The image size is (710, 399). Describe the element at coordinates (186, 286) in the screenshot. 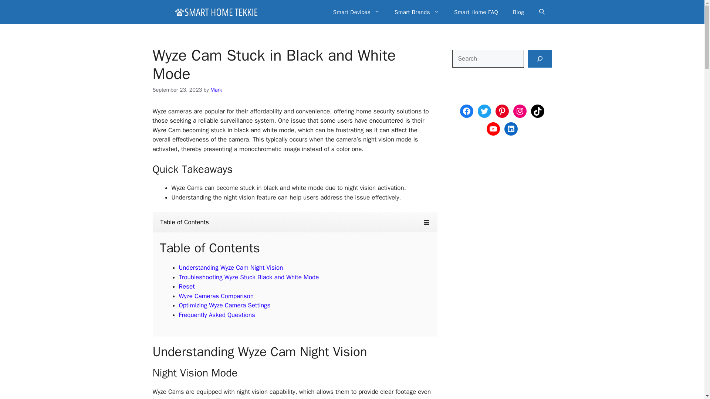

I see `Reset` at that location.